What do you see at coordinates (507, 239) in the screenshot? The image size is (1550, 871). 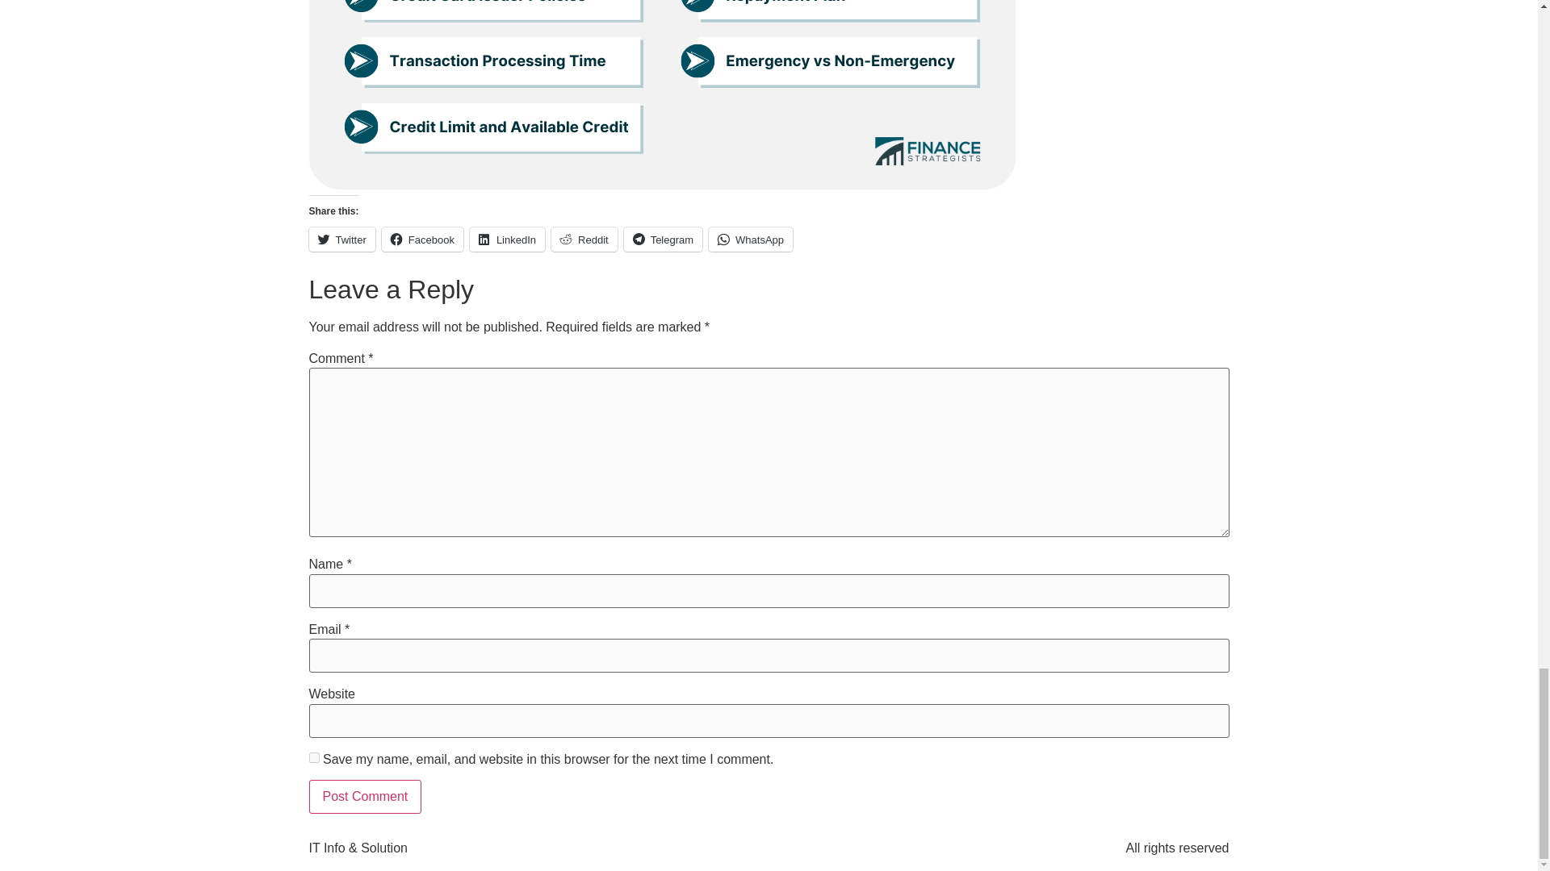 I see `LinkedIn` at bounding box center [507, 239].